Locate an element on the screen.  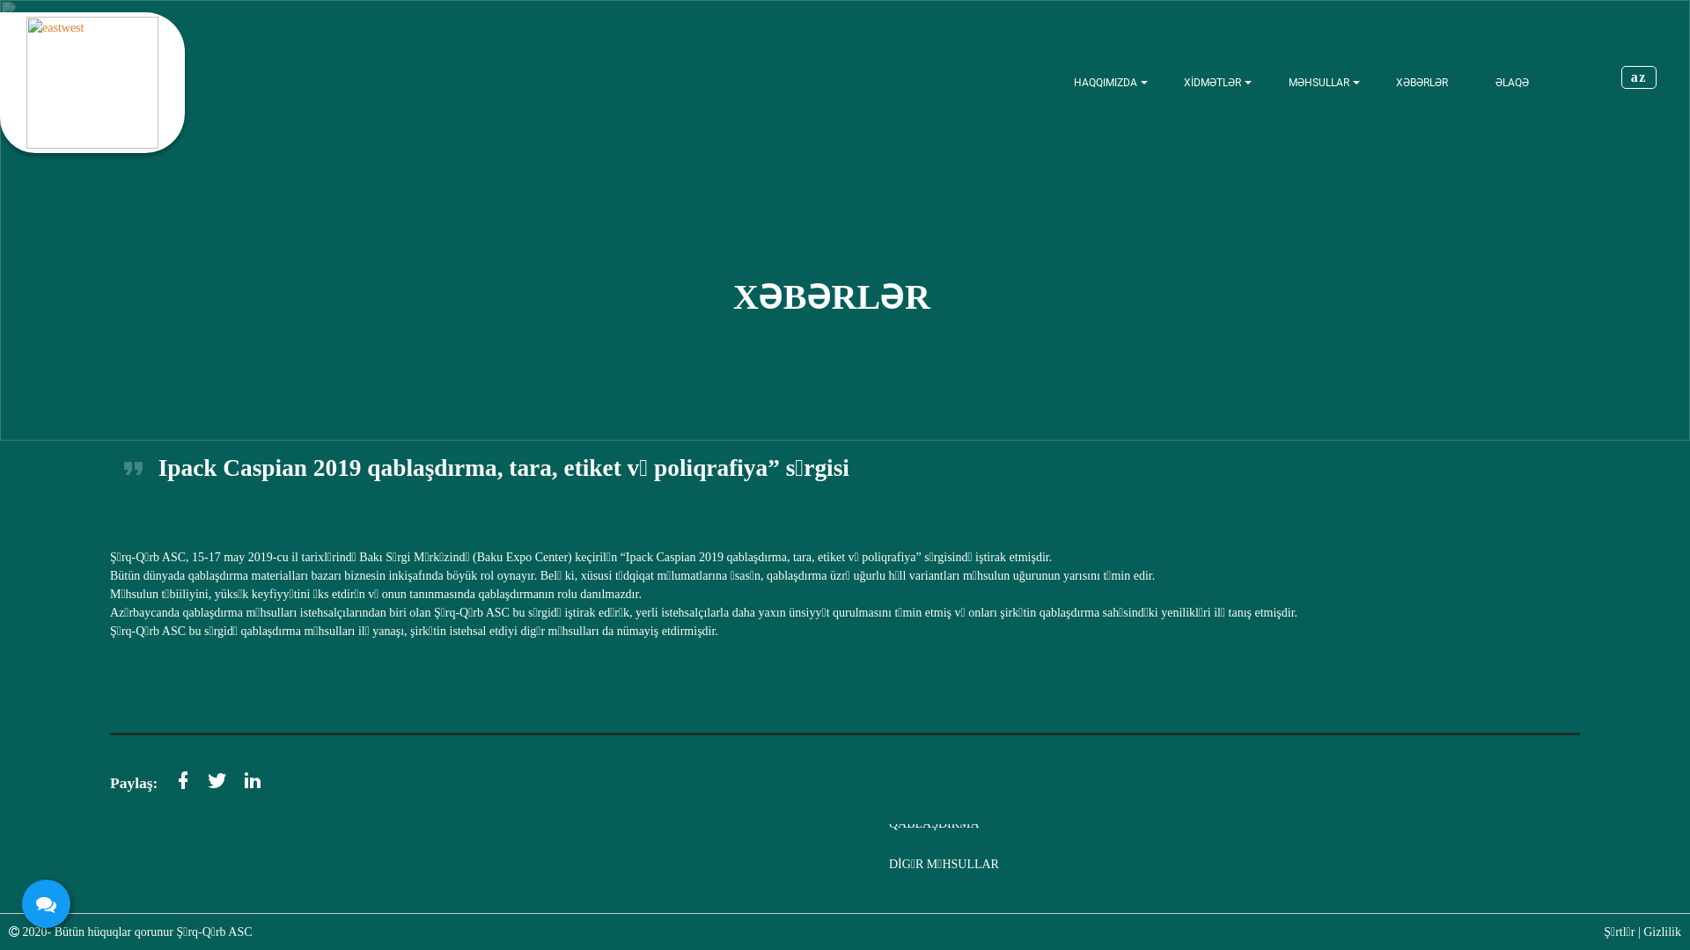
Gizlilik is located at coordinates (1662, 932).